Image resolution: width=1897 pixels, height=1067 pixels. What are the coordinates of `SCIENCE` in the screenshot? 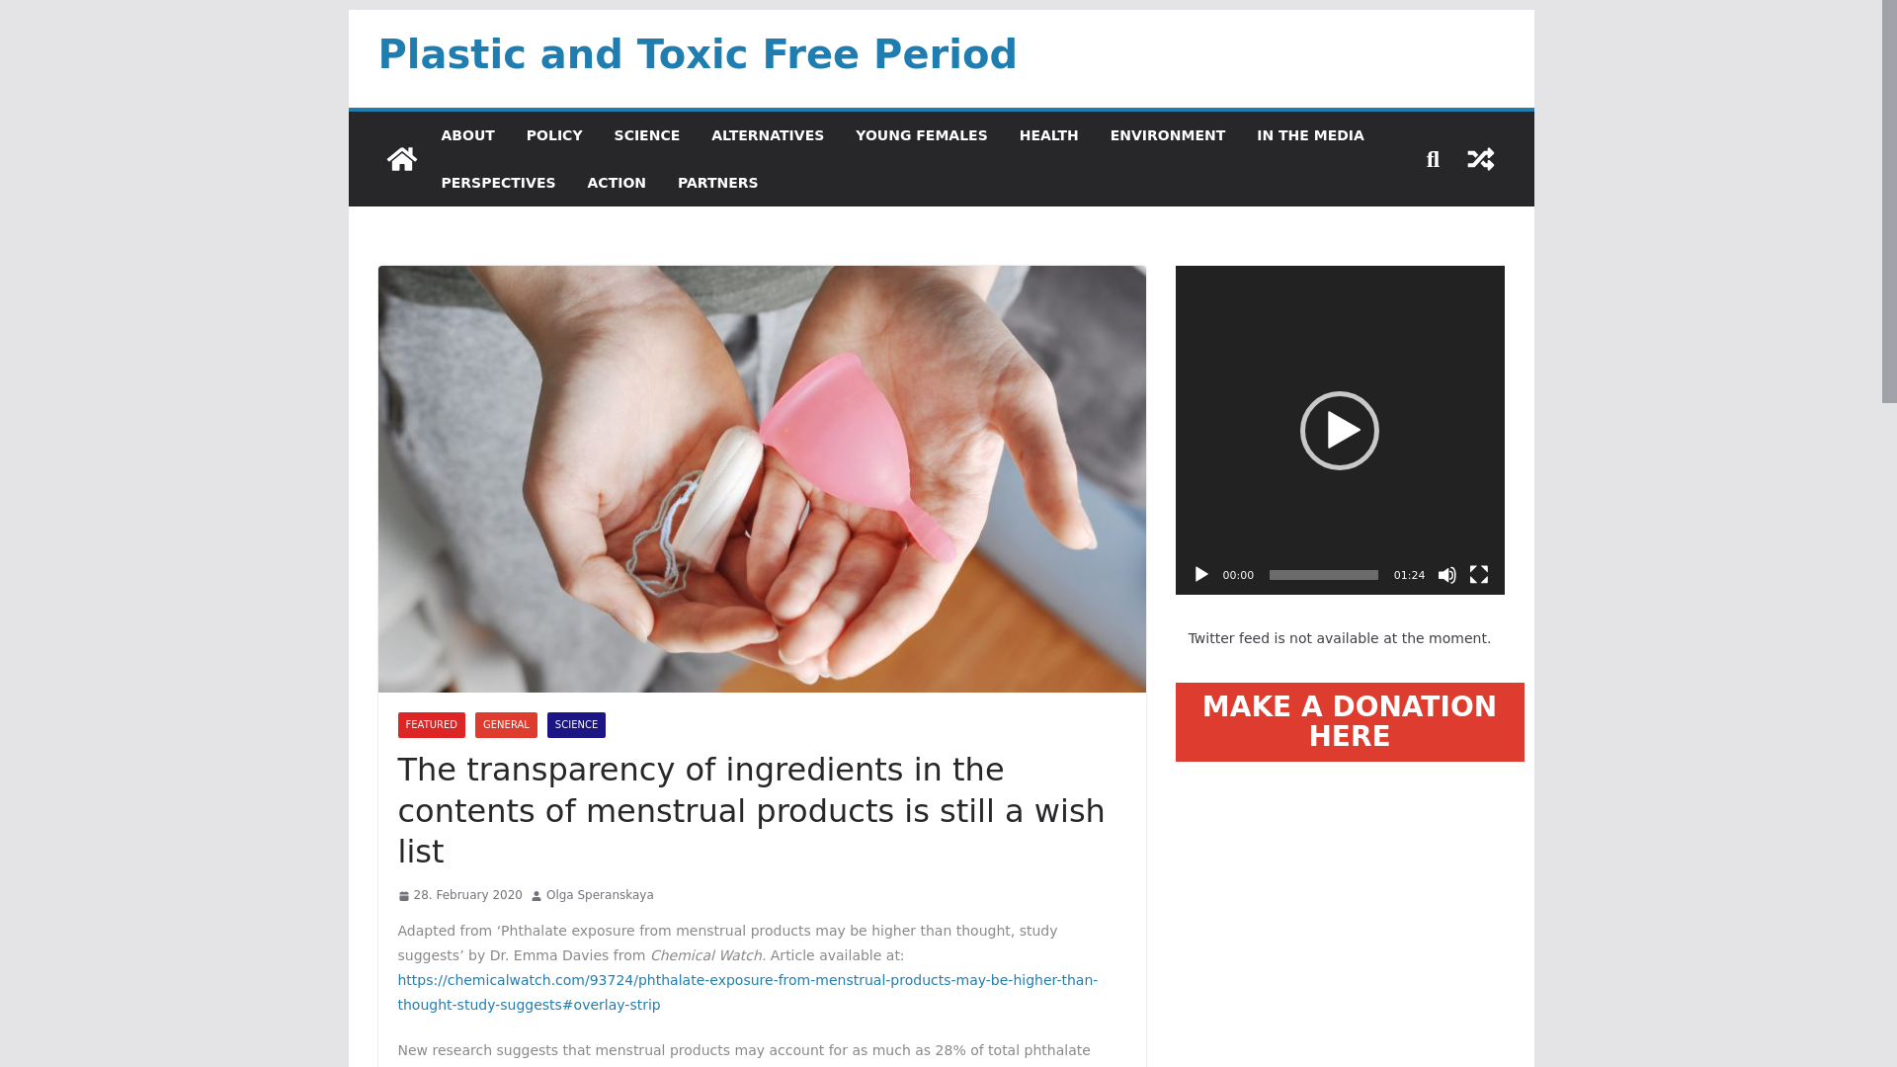 It's located at (648, 135).